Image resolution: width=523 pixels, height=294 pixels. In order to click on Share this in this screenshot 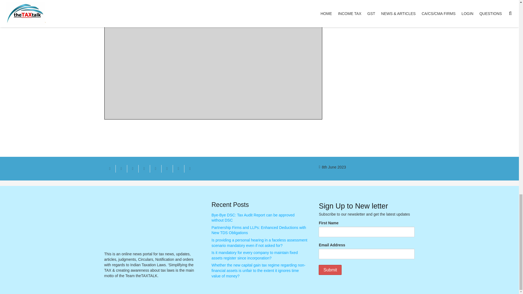, I will do `click(167, 169)`.